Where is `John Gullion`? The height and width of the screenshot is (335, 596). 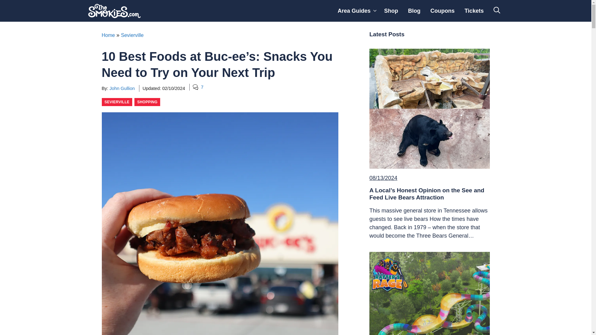 John Gullion is located at coordinates (122, 88).